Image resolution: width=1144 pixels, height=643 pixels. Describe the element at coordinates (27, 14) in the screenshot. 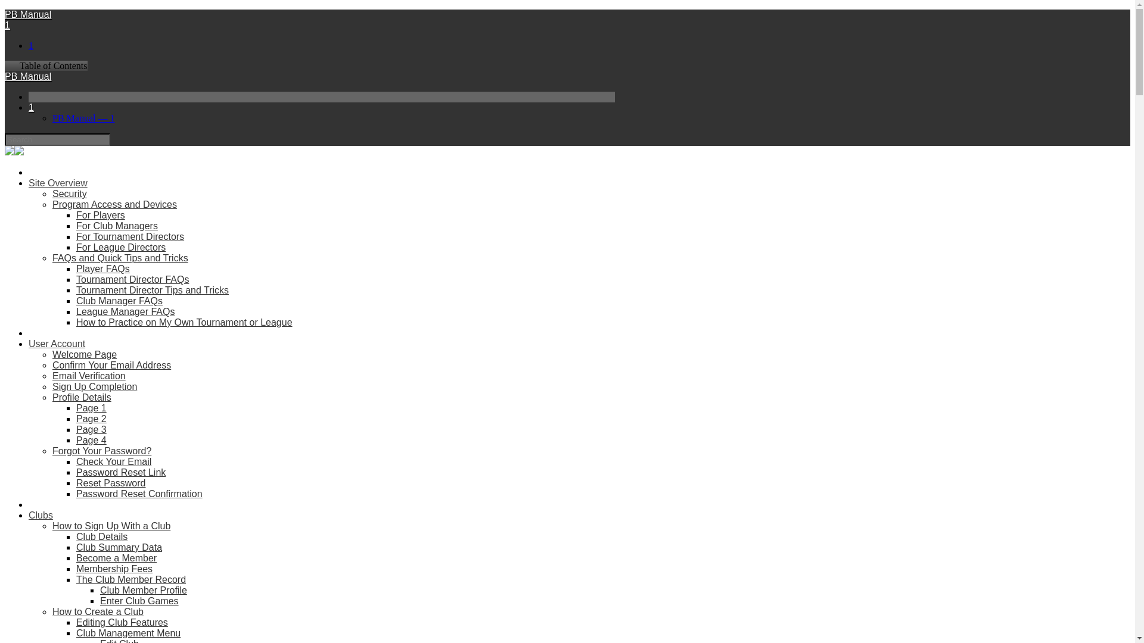

I see `PB Manual` at that location.